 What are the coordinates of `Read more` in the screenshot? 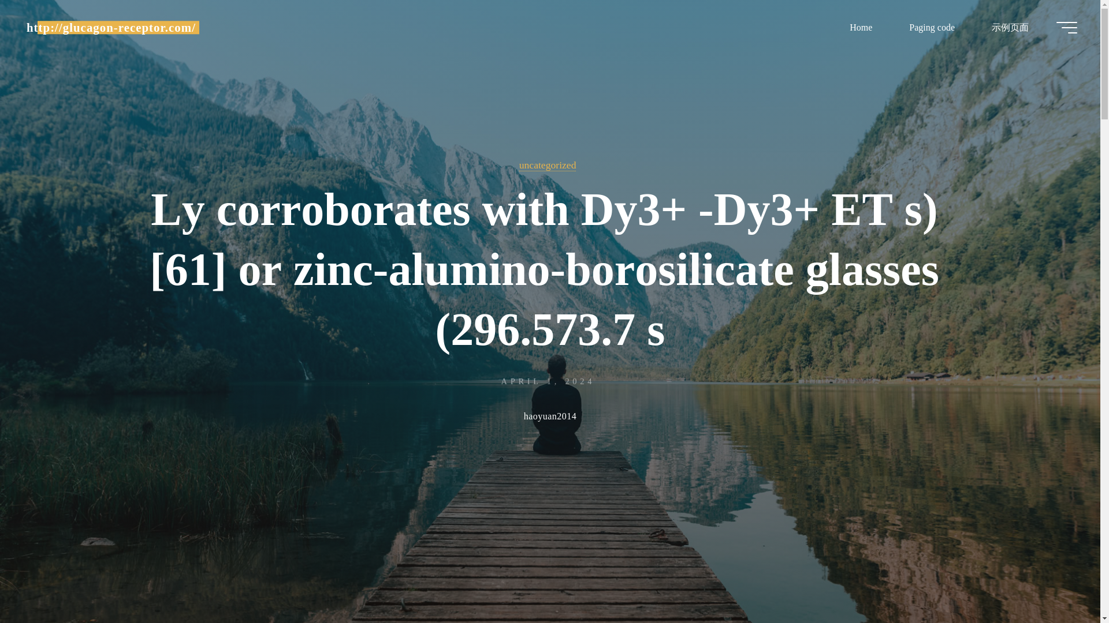 It's located at (550, 551).